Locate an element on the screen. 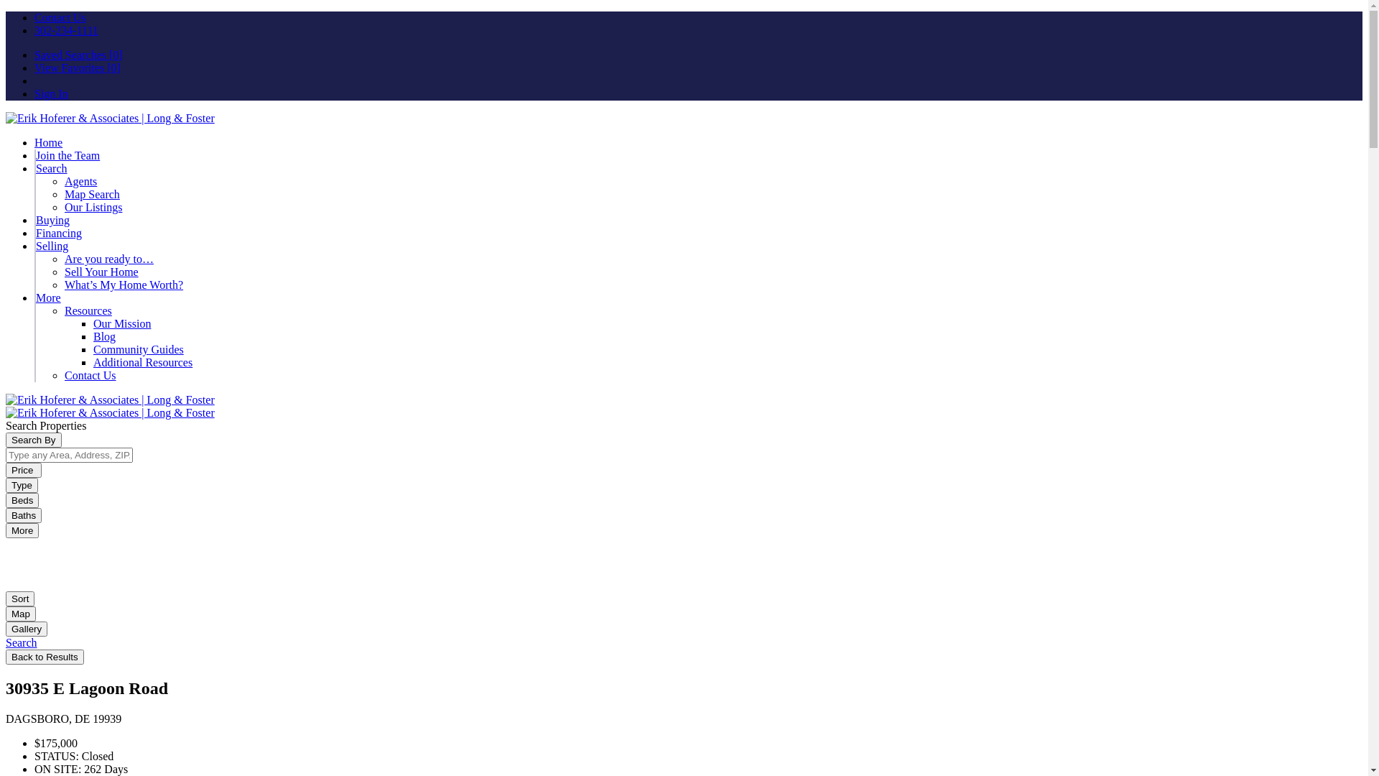 This screenshot has height=776, width=1379. Additional Resources is located at coordinates (143, 362).